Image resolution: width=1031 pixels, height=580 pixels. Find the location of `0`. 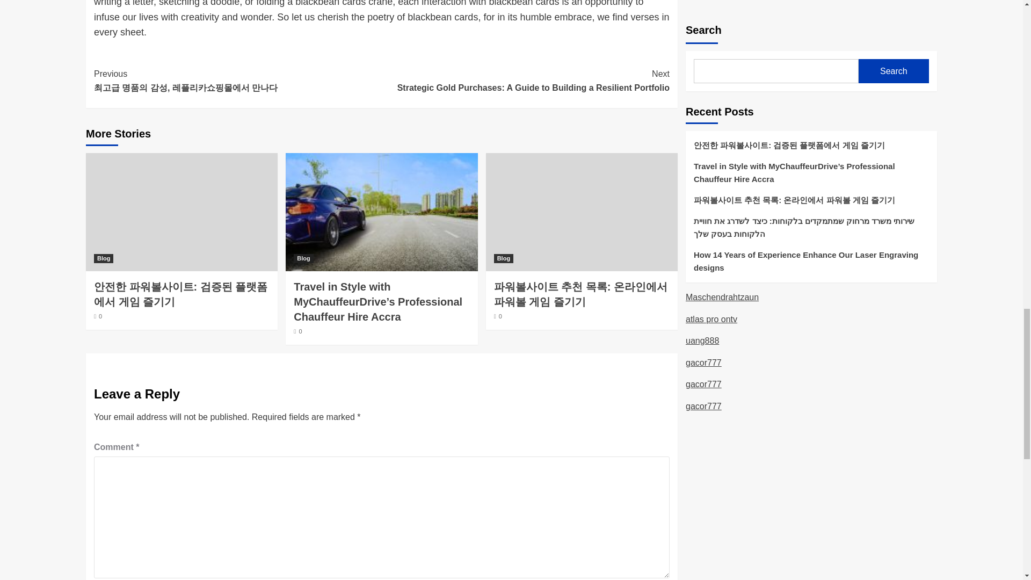

0 is located at coordinates (297, 331).